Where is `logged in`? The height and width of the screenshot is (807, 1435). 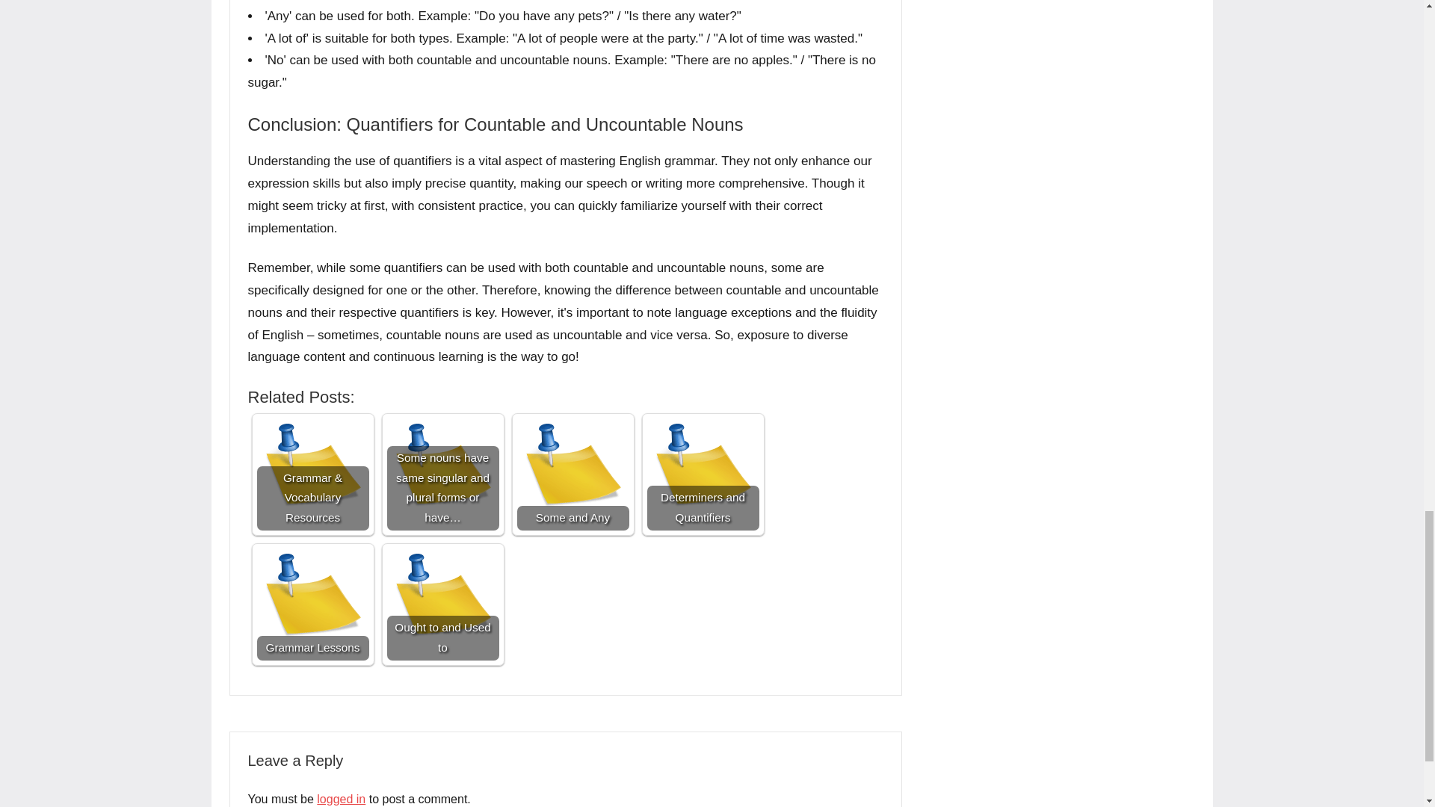 logged in is located at coordinates (341, 798).